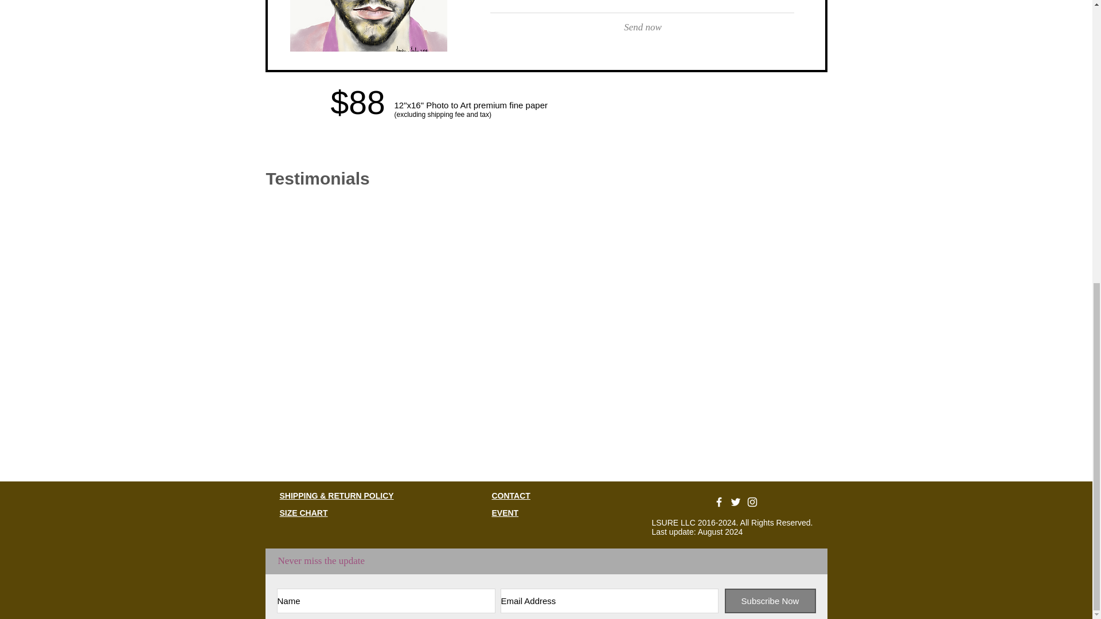 This screenshot has width=1101, height=619. Describe the element at coordinates (304, 512) in the screenshot. I see `SIZE CHART` at that location.